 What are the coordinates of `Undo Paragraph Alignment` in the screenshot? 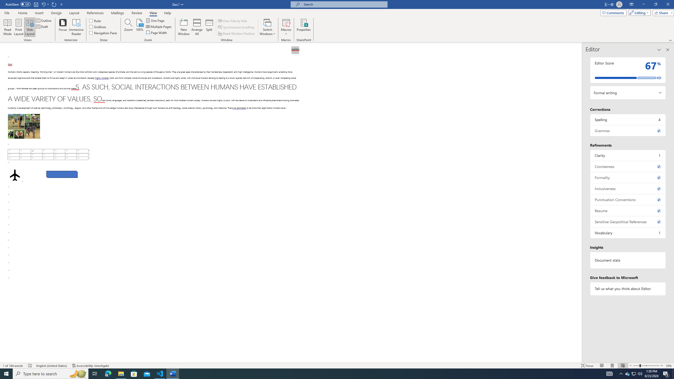 It's located at (43, 4).